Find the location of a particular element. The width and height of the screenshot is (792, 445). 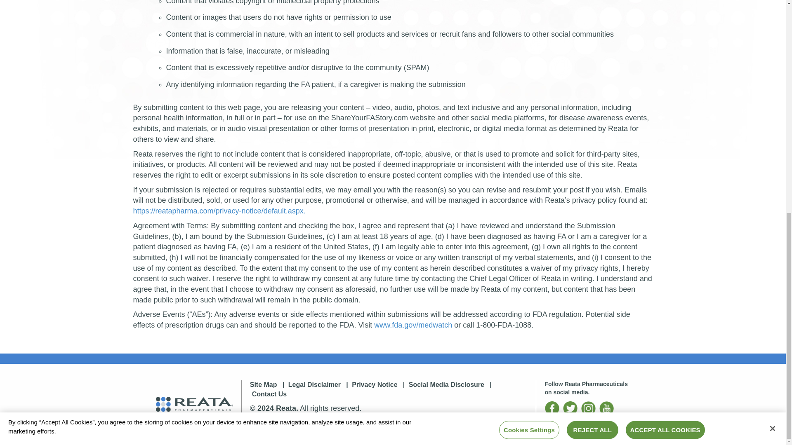

Site Map is located at coordinates (264, 384).